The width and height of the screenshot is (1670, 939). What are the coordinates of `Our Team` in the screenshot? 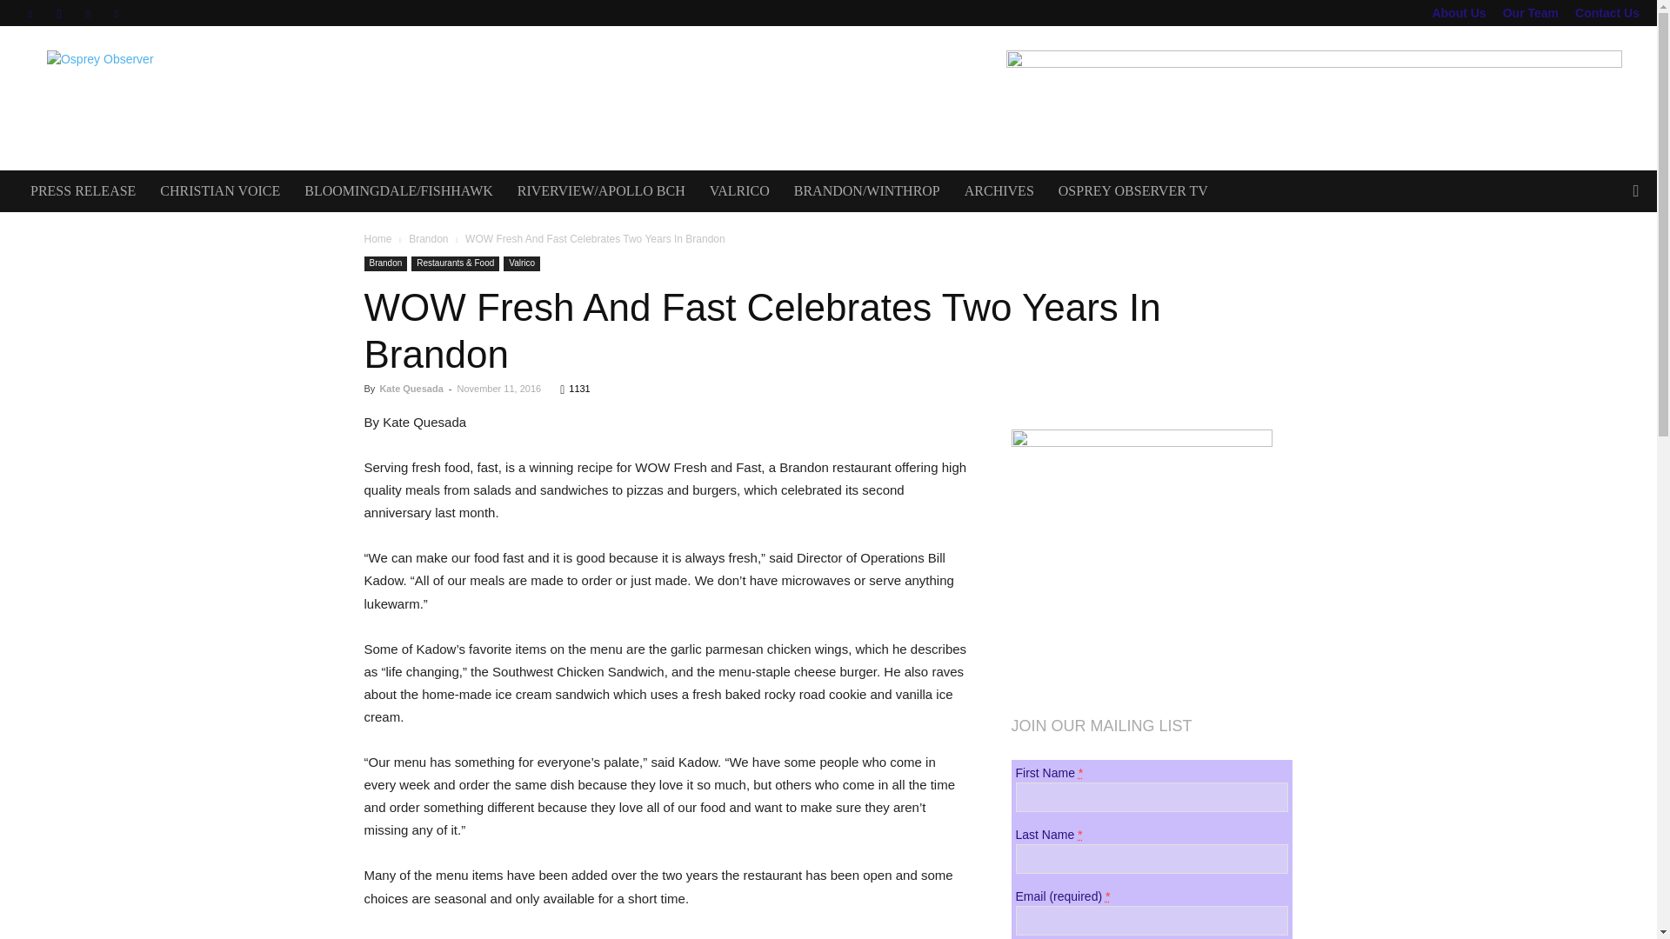 It's located at (1531, 12).